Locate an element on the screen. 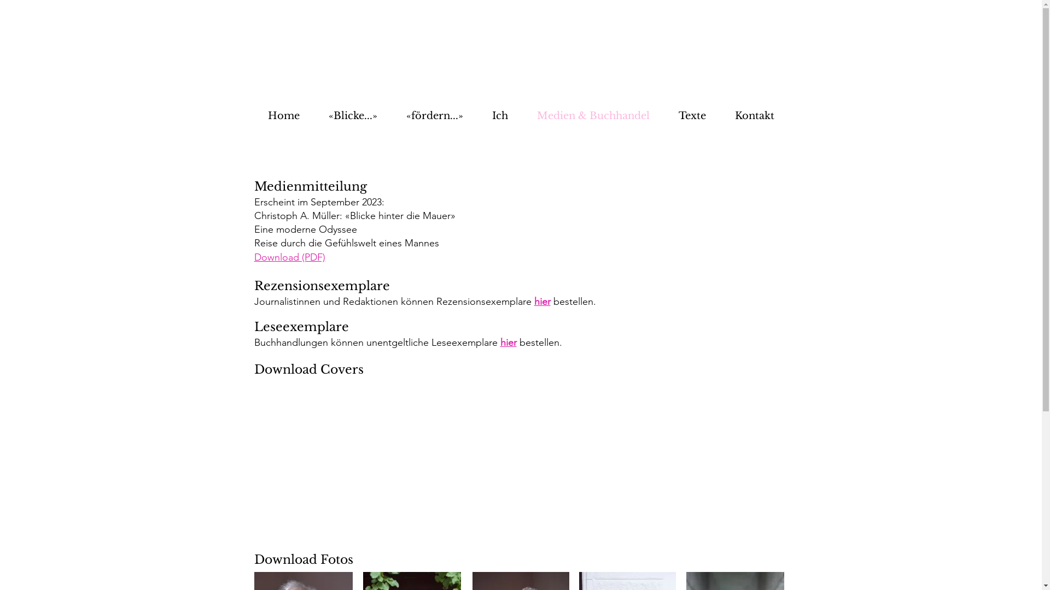  Download (PDF) is located at coordinates (289, 257).